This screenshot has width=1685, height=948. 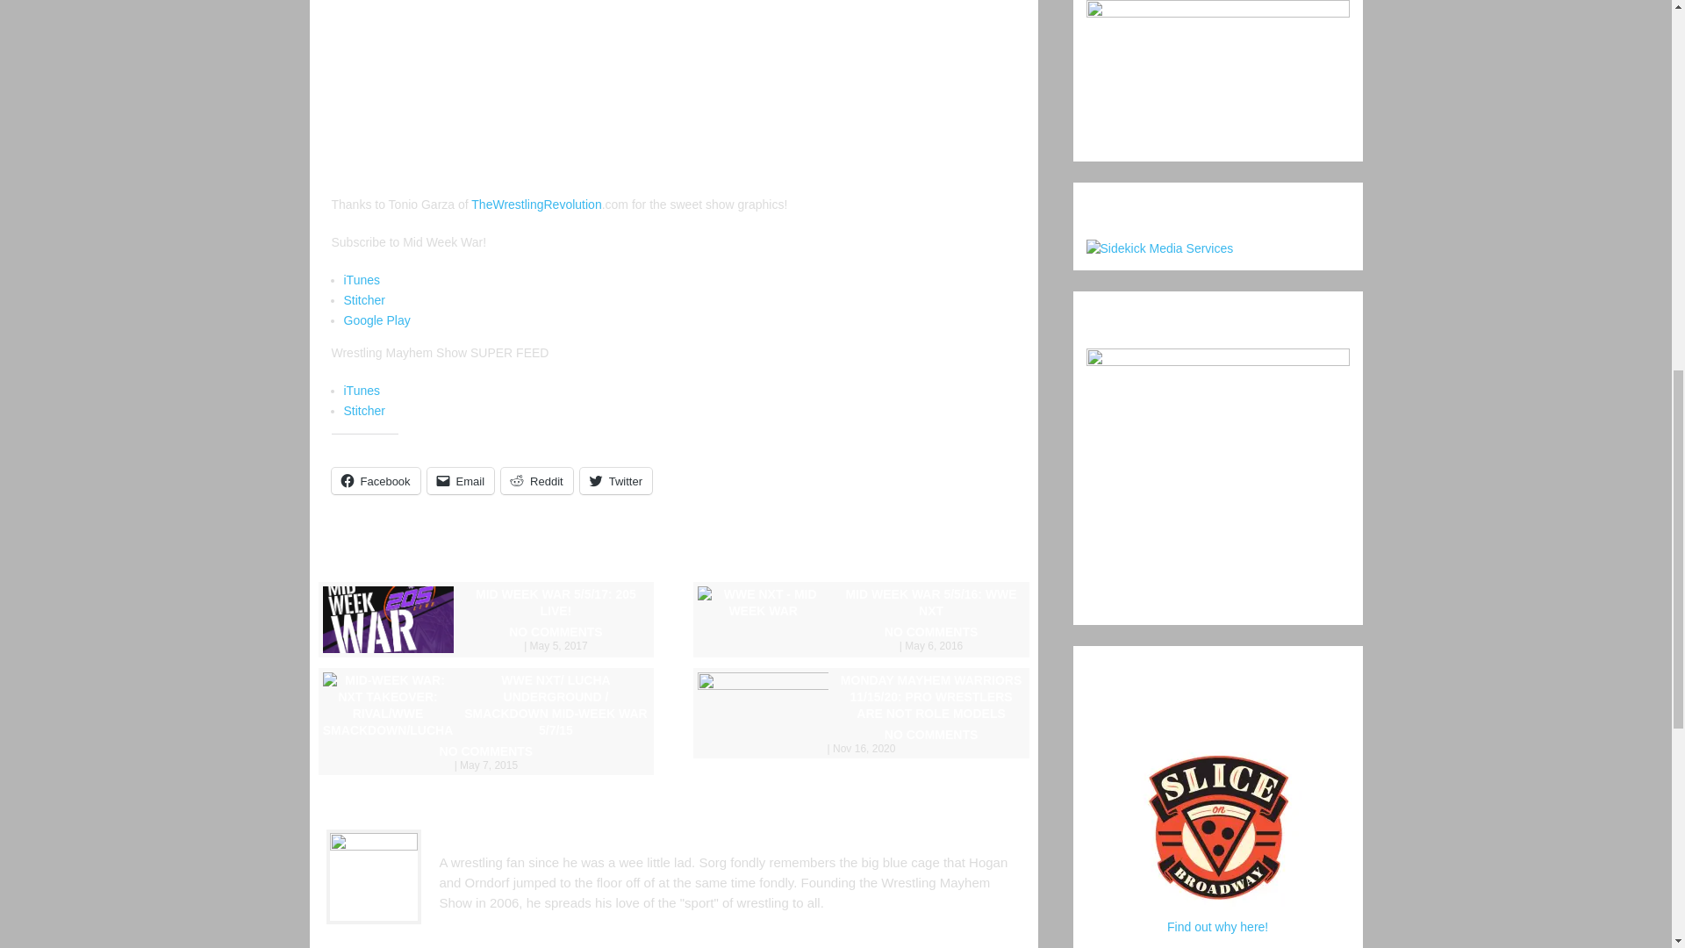 What do you see at coordinates (486, 757) in the screenshot?
I see `NO COMMENTS` at bounding box center [486, 757].